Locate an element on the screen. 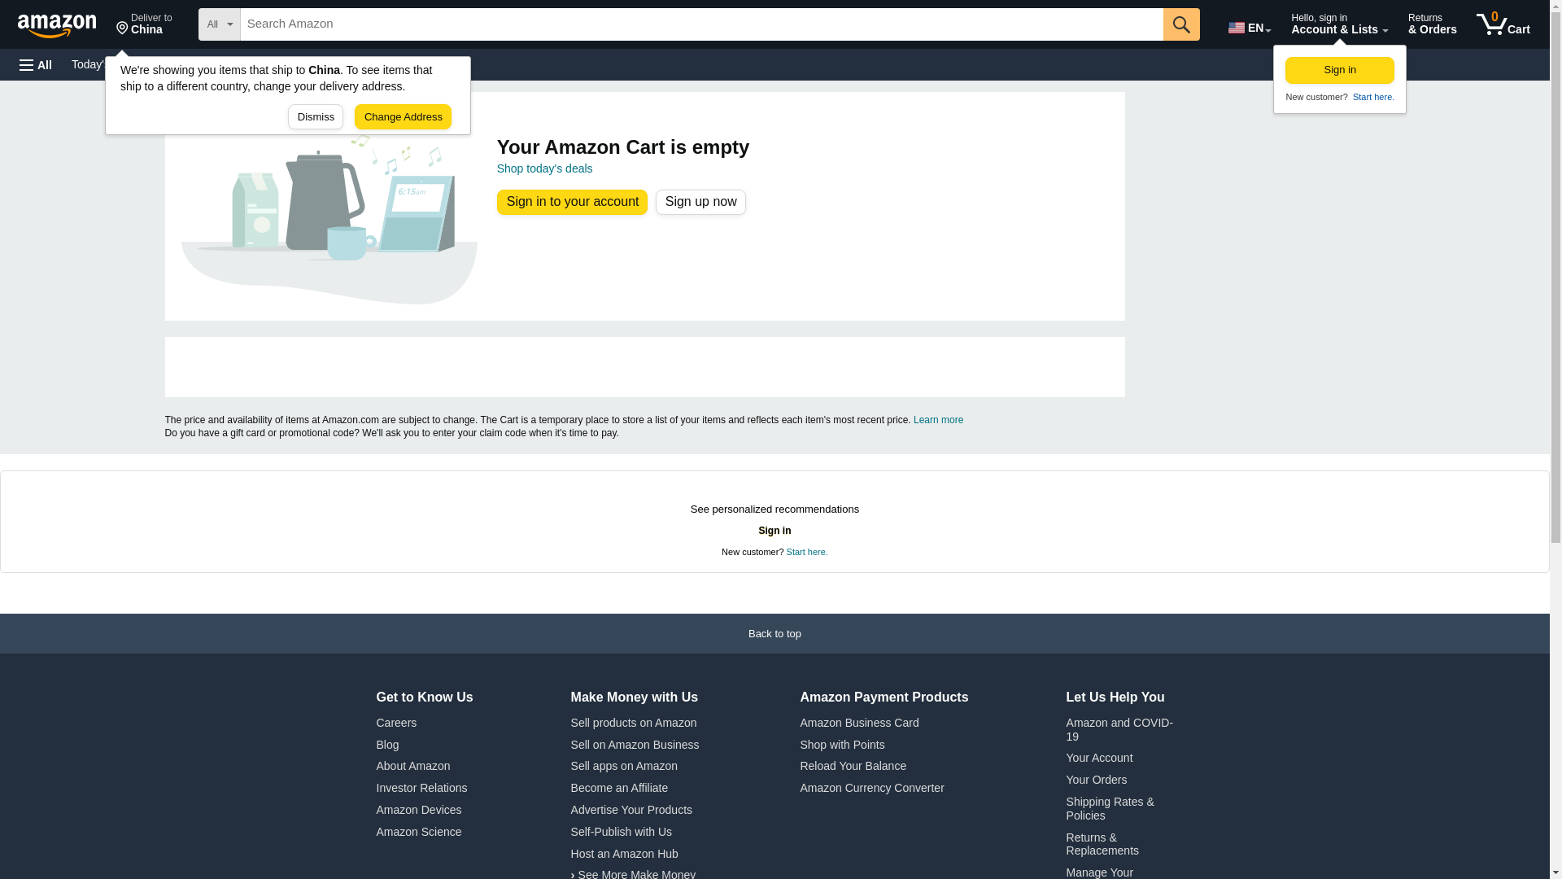 The height and width of the screenshot is (879, 1562). EN is located at coordinates (207, 63).